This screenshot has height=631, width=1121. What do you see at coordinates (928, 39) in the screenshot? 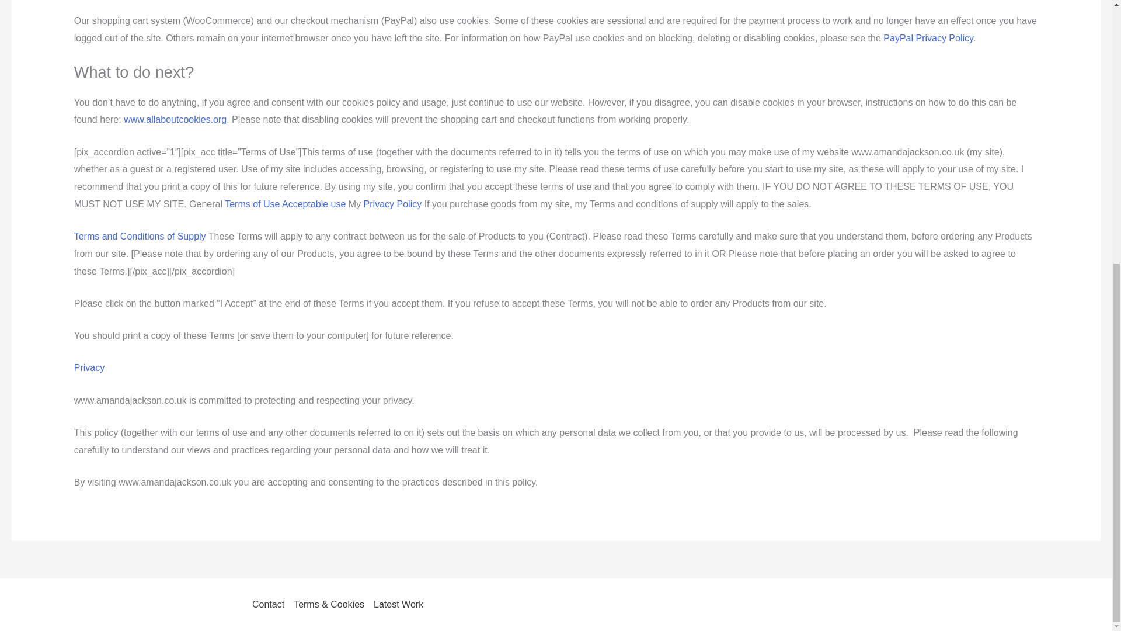
I see `PayPal Privacy Policy` at bounding box center [928, 39].